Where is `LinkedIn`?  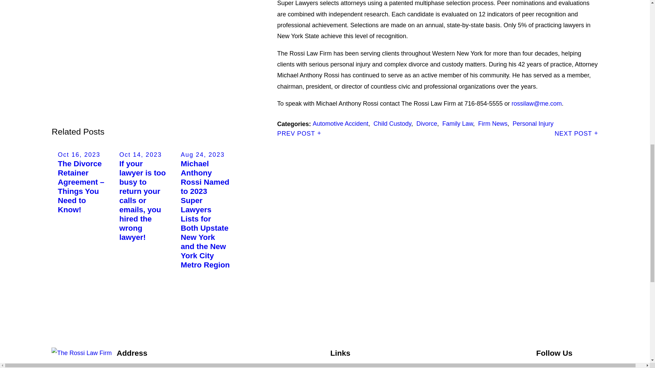 LinkedIn is located at coordinates (594, 367).